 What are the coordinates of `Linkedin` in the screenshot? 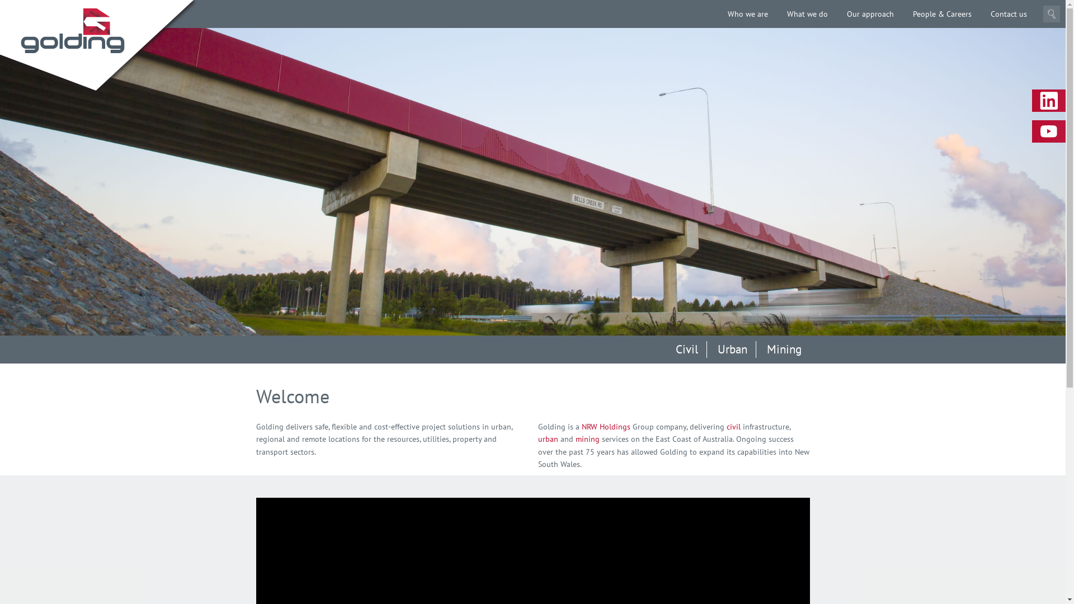 It's located at (1049, 101).